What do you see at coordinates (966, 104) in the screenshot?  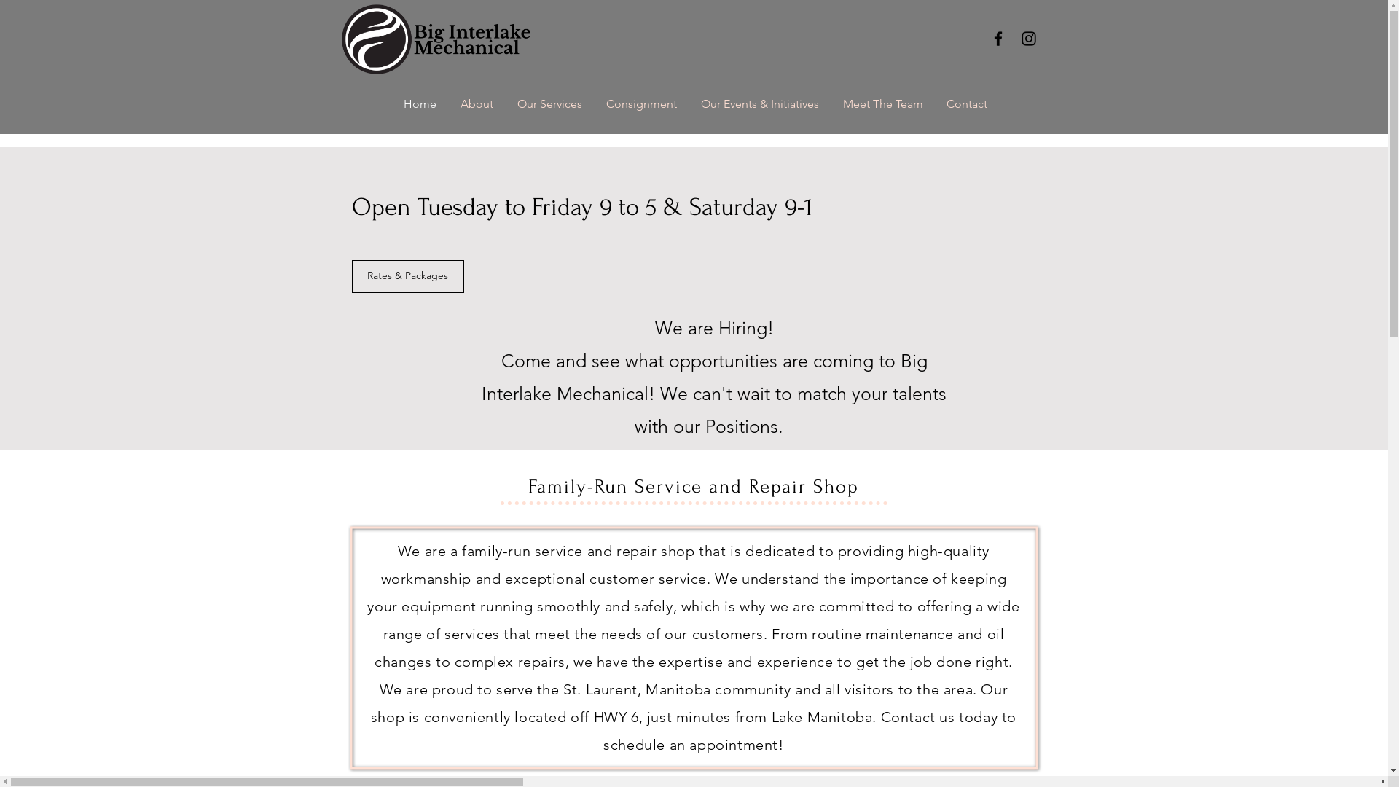 I see `Contact` at bounding box center [966, 104].